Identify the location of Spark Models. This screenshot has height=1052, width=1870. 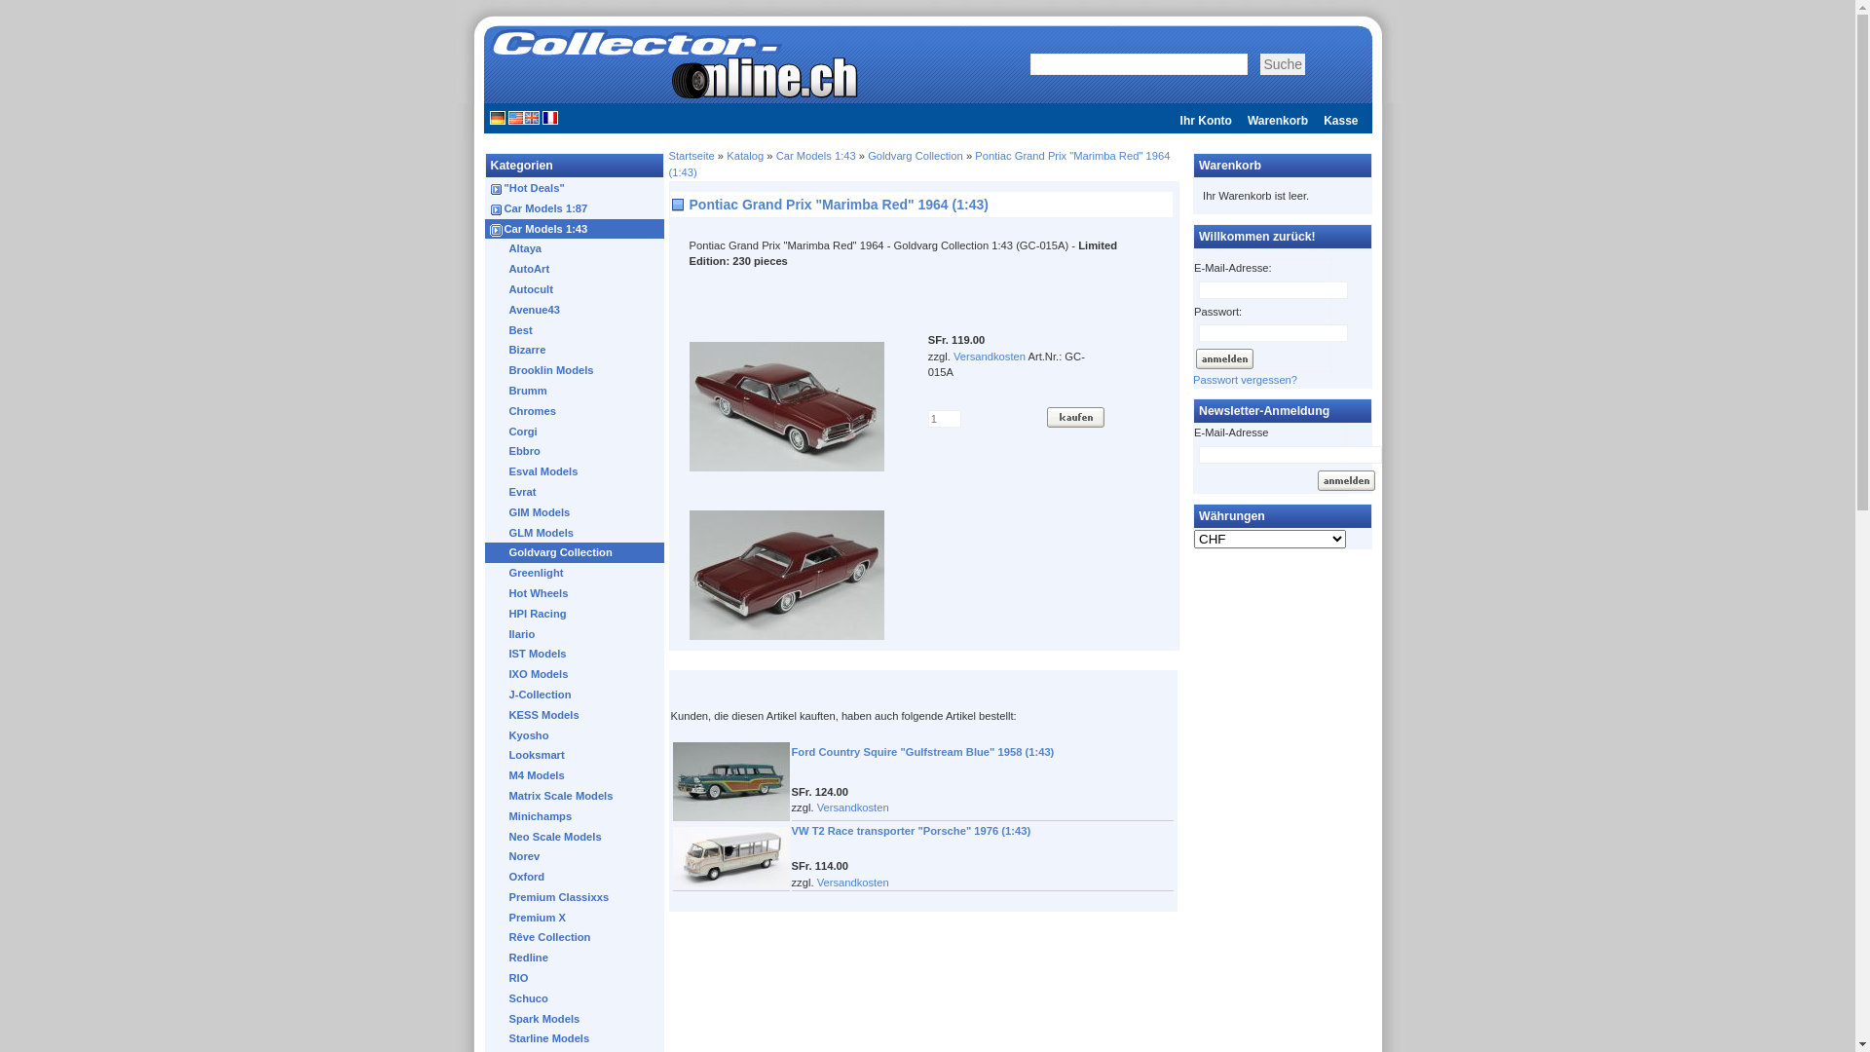
(579, 1019).